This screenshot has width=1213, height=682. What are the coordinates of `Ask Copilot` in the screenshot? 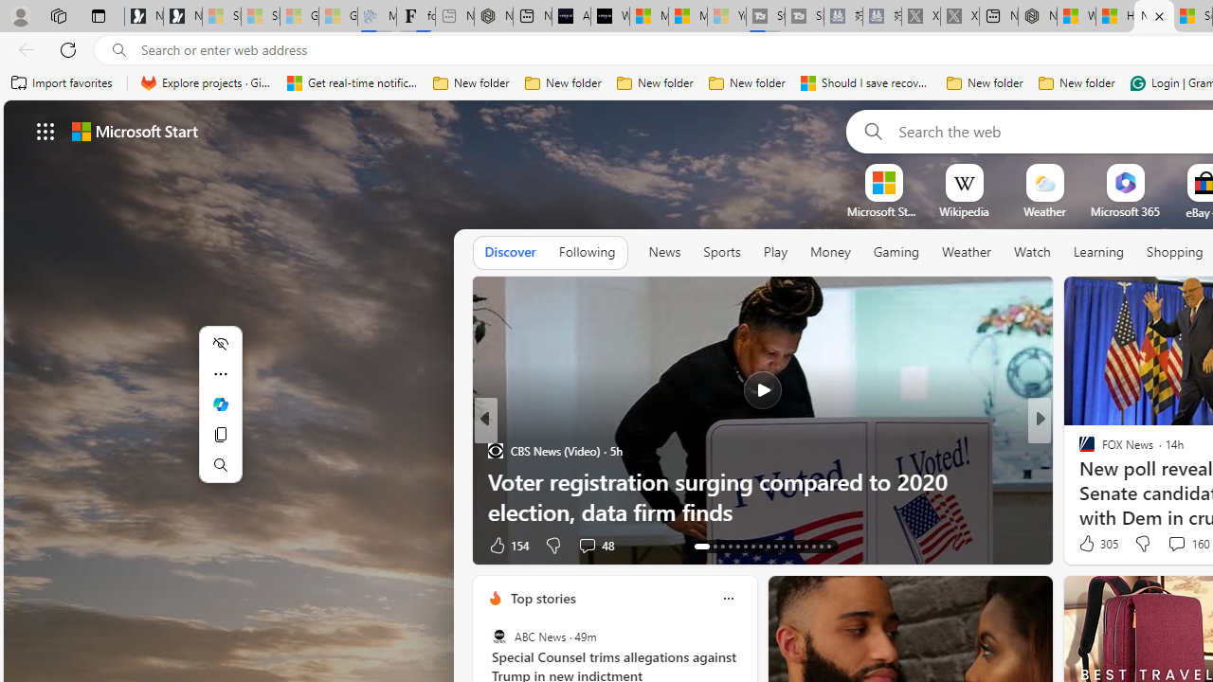 It's located at (220, 404).